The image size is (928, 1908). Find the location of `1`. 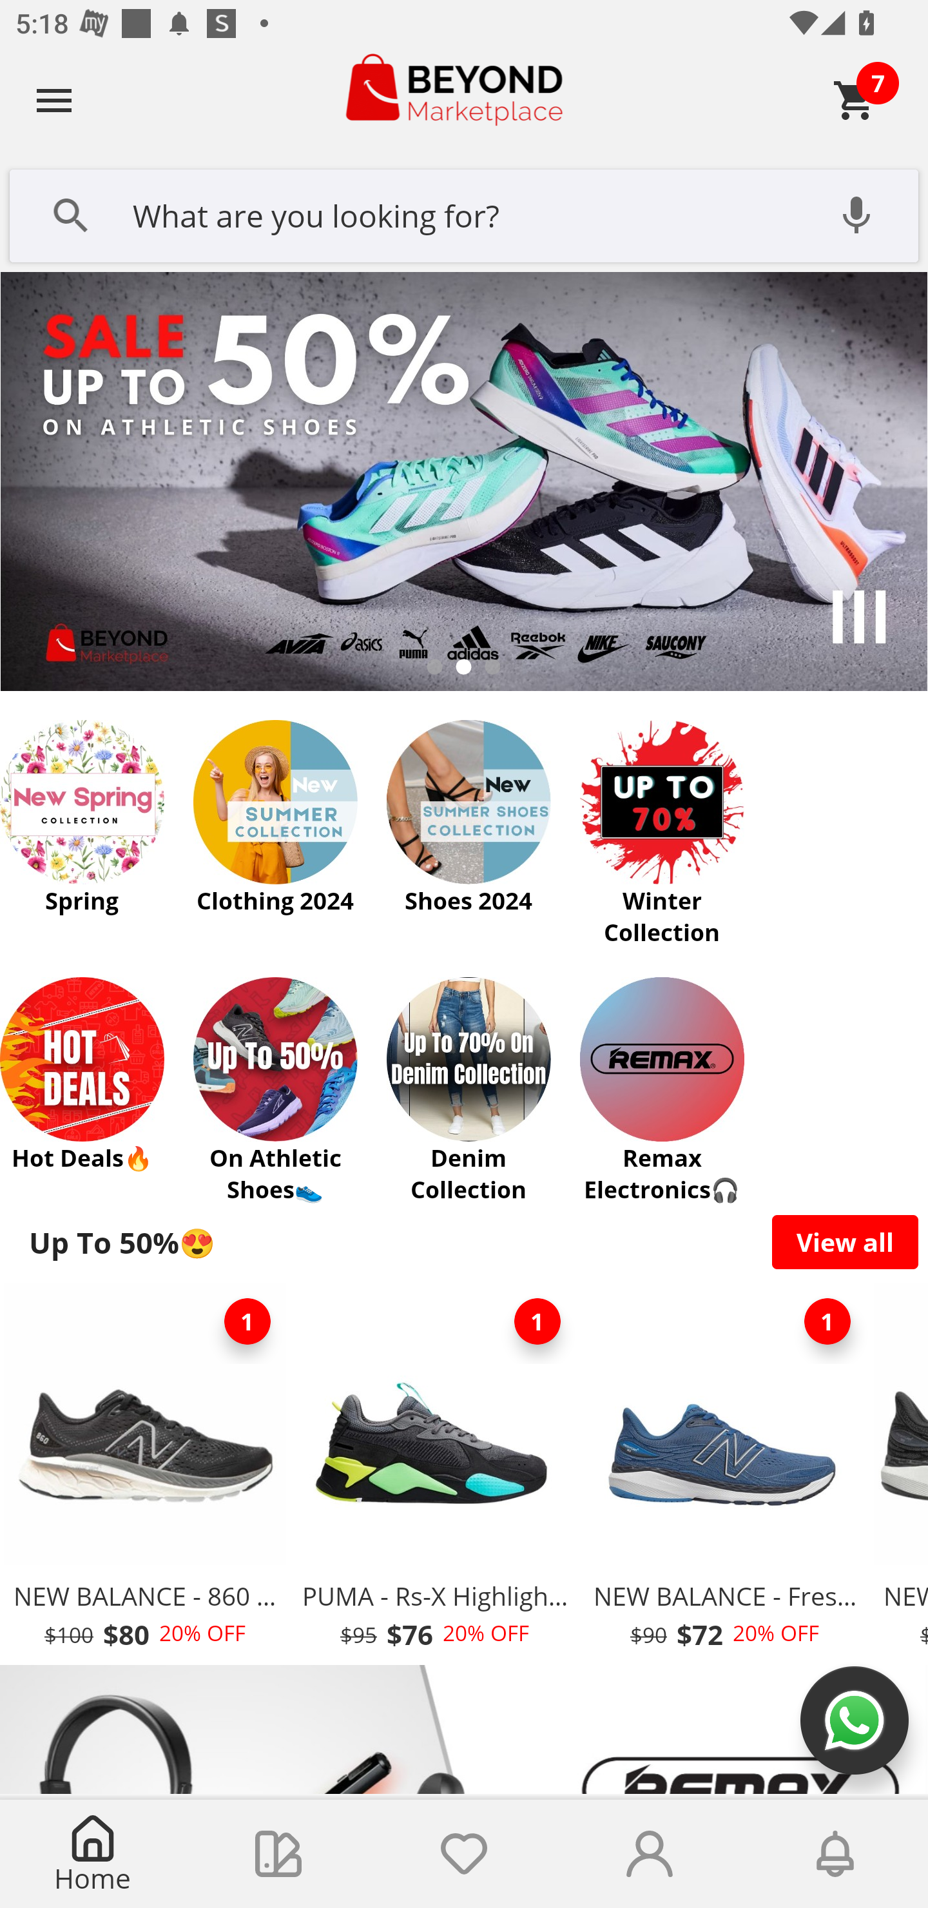

1 is located at coordinates (247, 1321).